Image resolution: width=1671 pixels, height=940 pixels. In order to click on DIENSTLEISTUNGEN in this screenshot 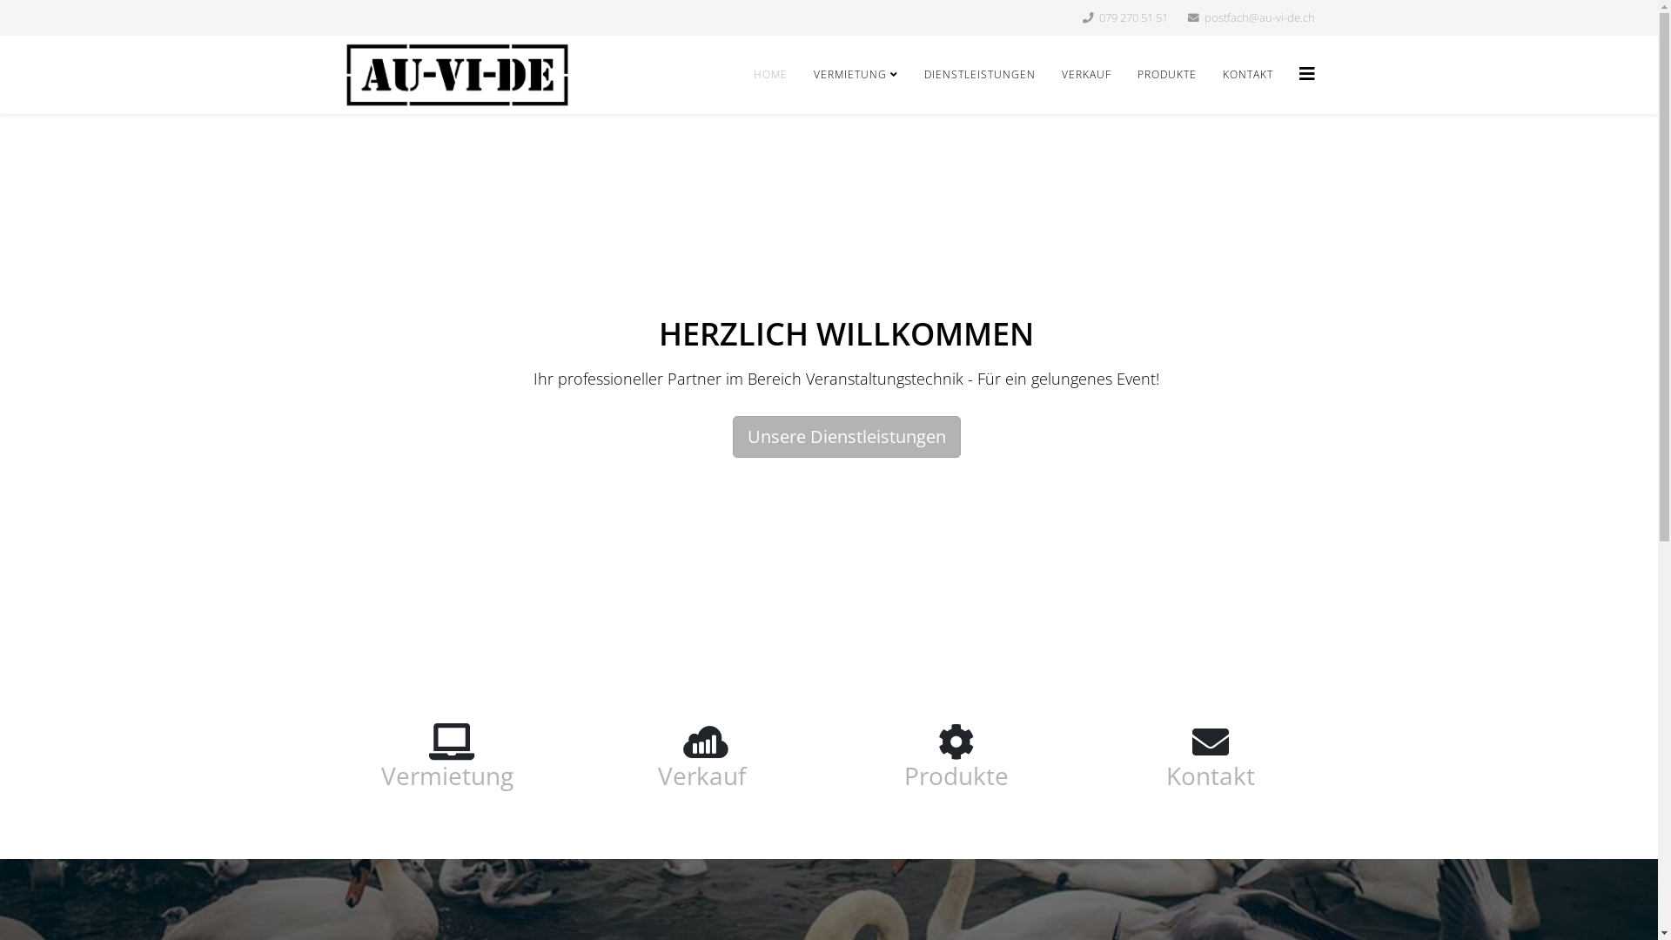, I will do `click(979, 75)`.